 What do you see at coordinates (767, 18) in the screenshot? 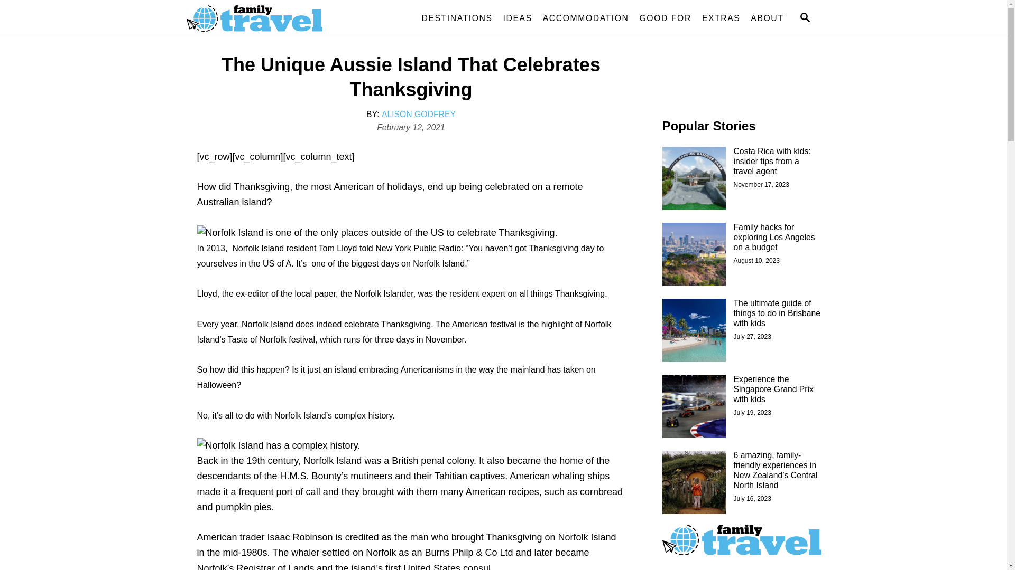
I see `ABOUT` at bounding box center [767, 18].